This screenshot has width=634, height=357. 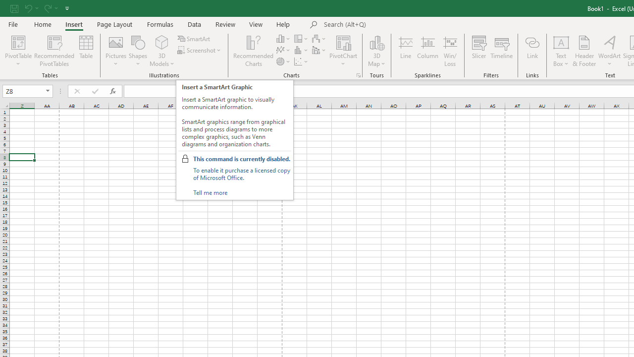 What do you see at coordinates (502, 51) in the screenshot?
I see `Timeline` at bounding box center [502, 51].